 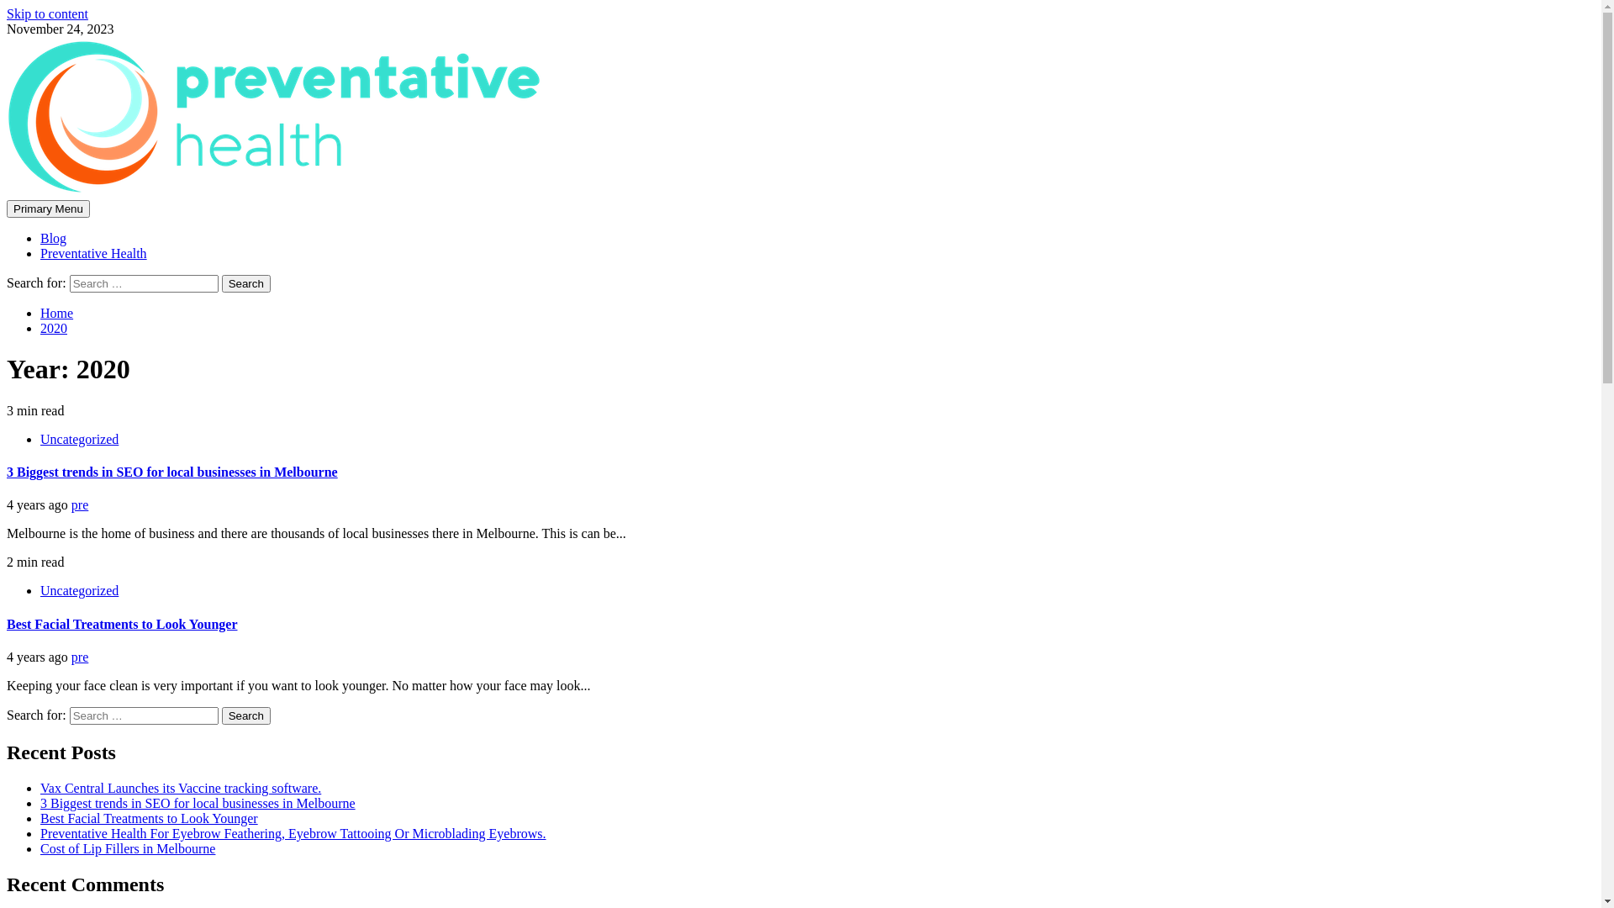 What do you see at coordinates (47, 13) in the screenshot?
I see `Skip to content` at bounding box center [47, 13].